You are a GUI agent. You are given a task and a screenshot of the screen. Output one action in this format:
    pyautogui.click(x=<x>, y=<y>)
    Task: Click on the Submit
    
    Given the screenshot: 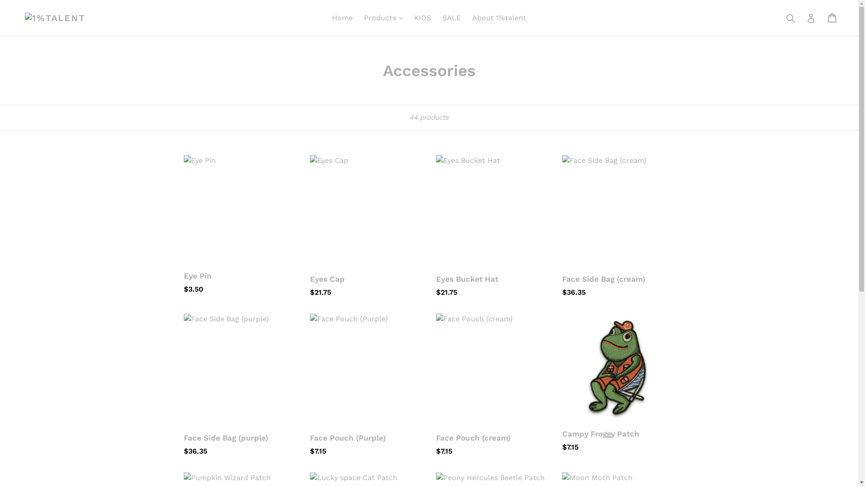 What is the action you would take?
    pyautogui.click(x=790, y=18)
    